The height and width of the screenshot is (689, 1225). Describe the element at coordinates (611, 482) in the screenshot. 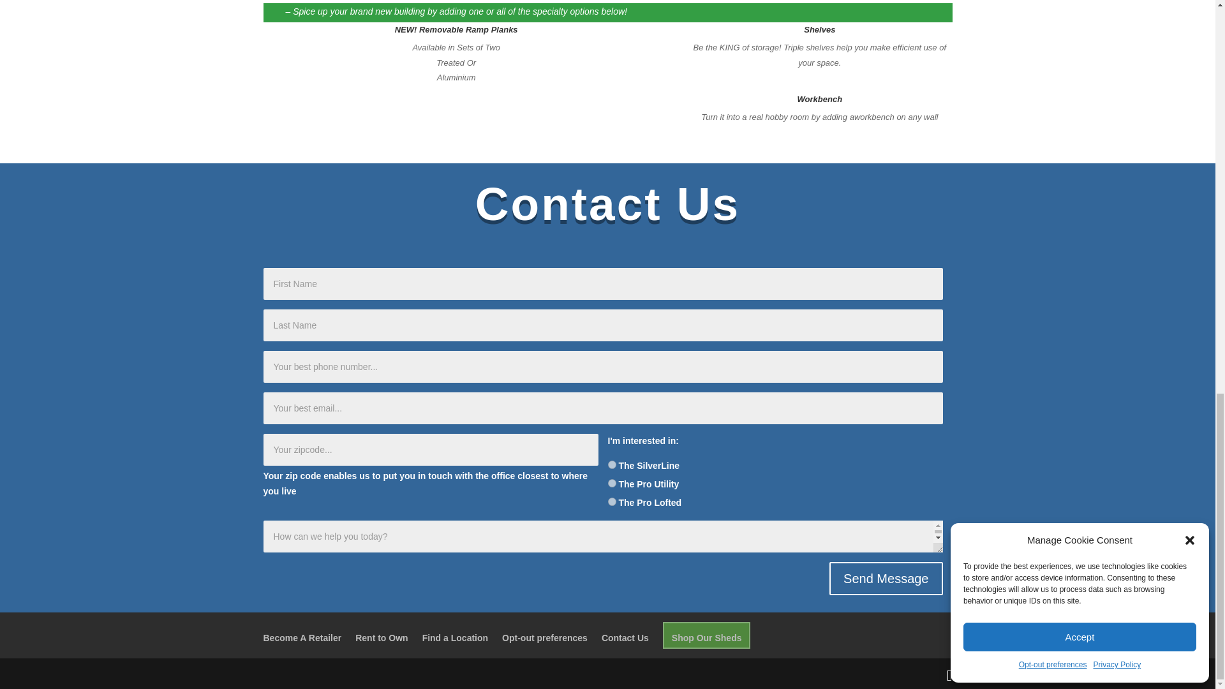

I see `The Pro Utility` at that location.